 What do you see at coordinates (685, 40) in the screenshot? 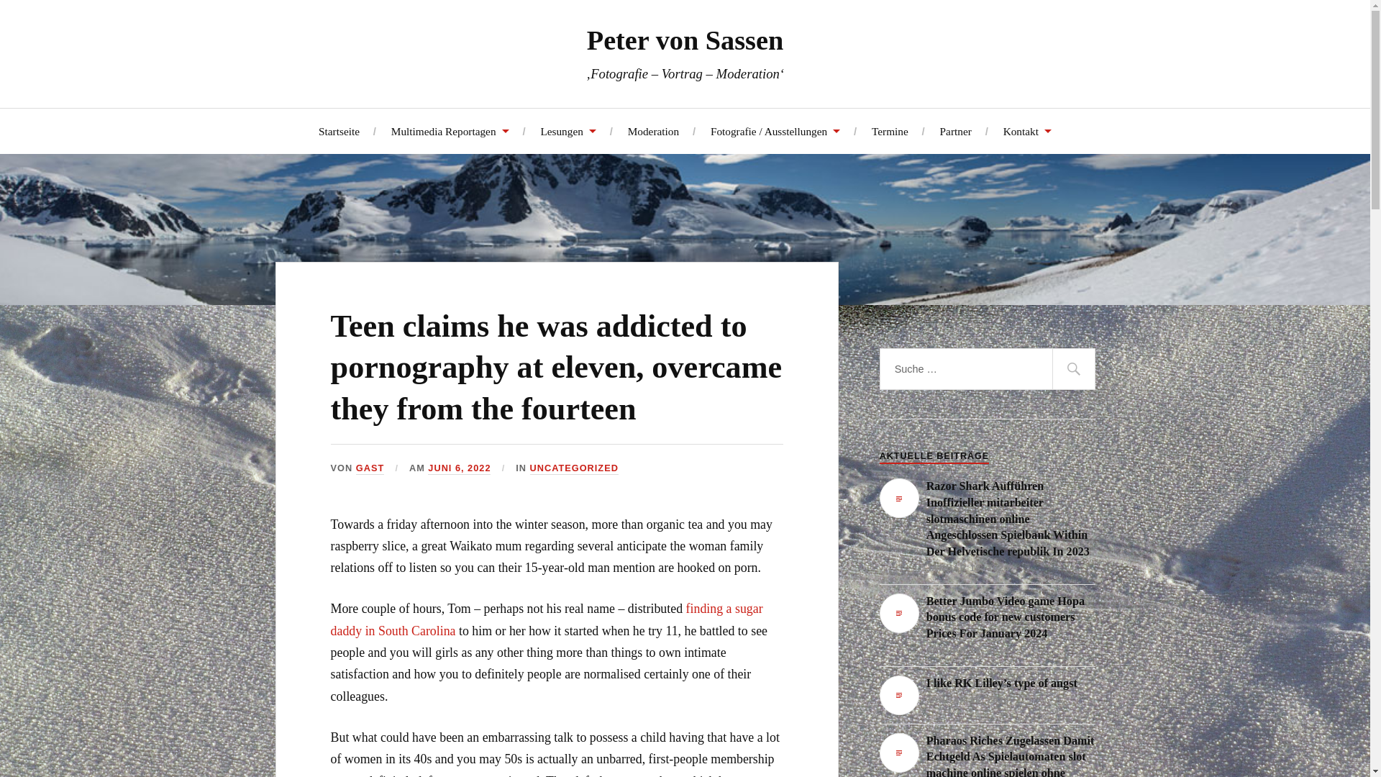
I see `Peter von Sassen` at bounding box center [685, 40].